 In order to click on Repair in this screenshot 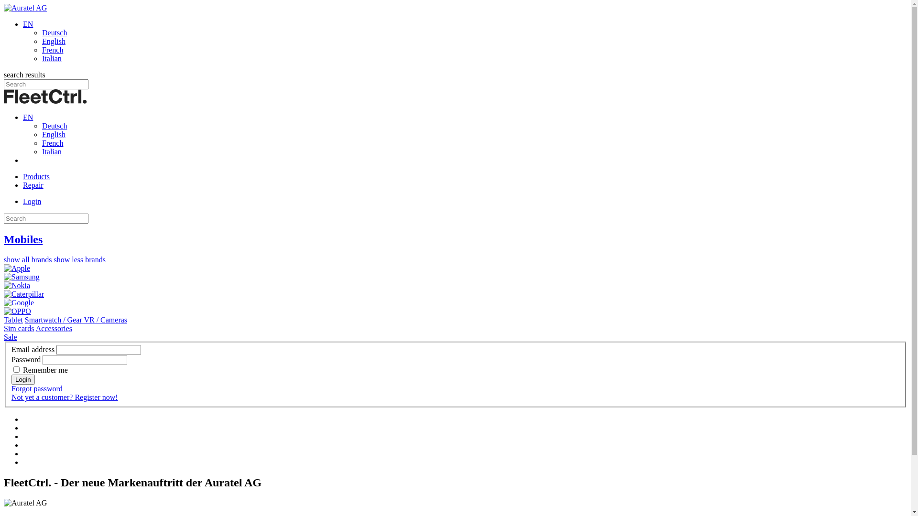, I will do `click(33, 185)`.